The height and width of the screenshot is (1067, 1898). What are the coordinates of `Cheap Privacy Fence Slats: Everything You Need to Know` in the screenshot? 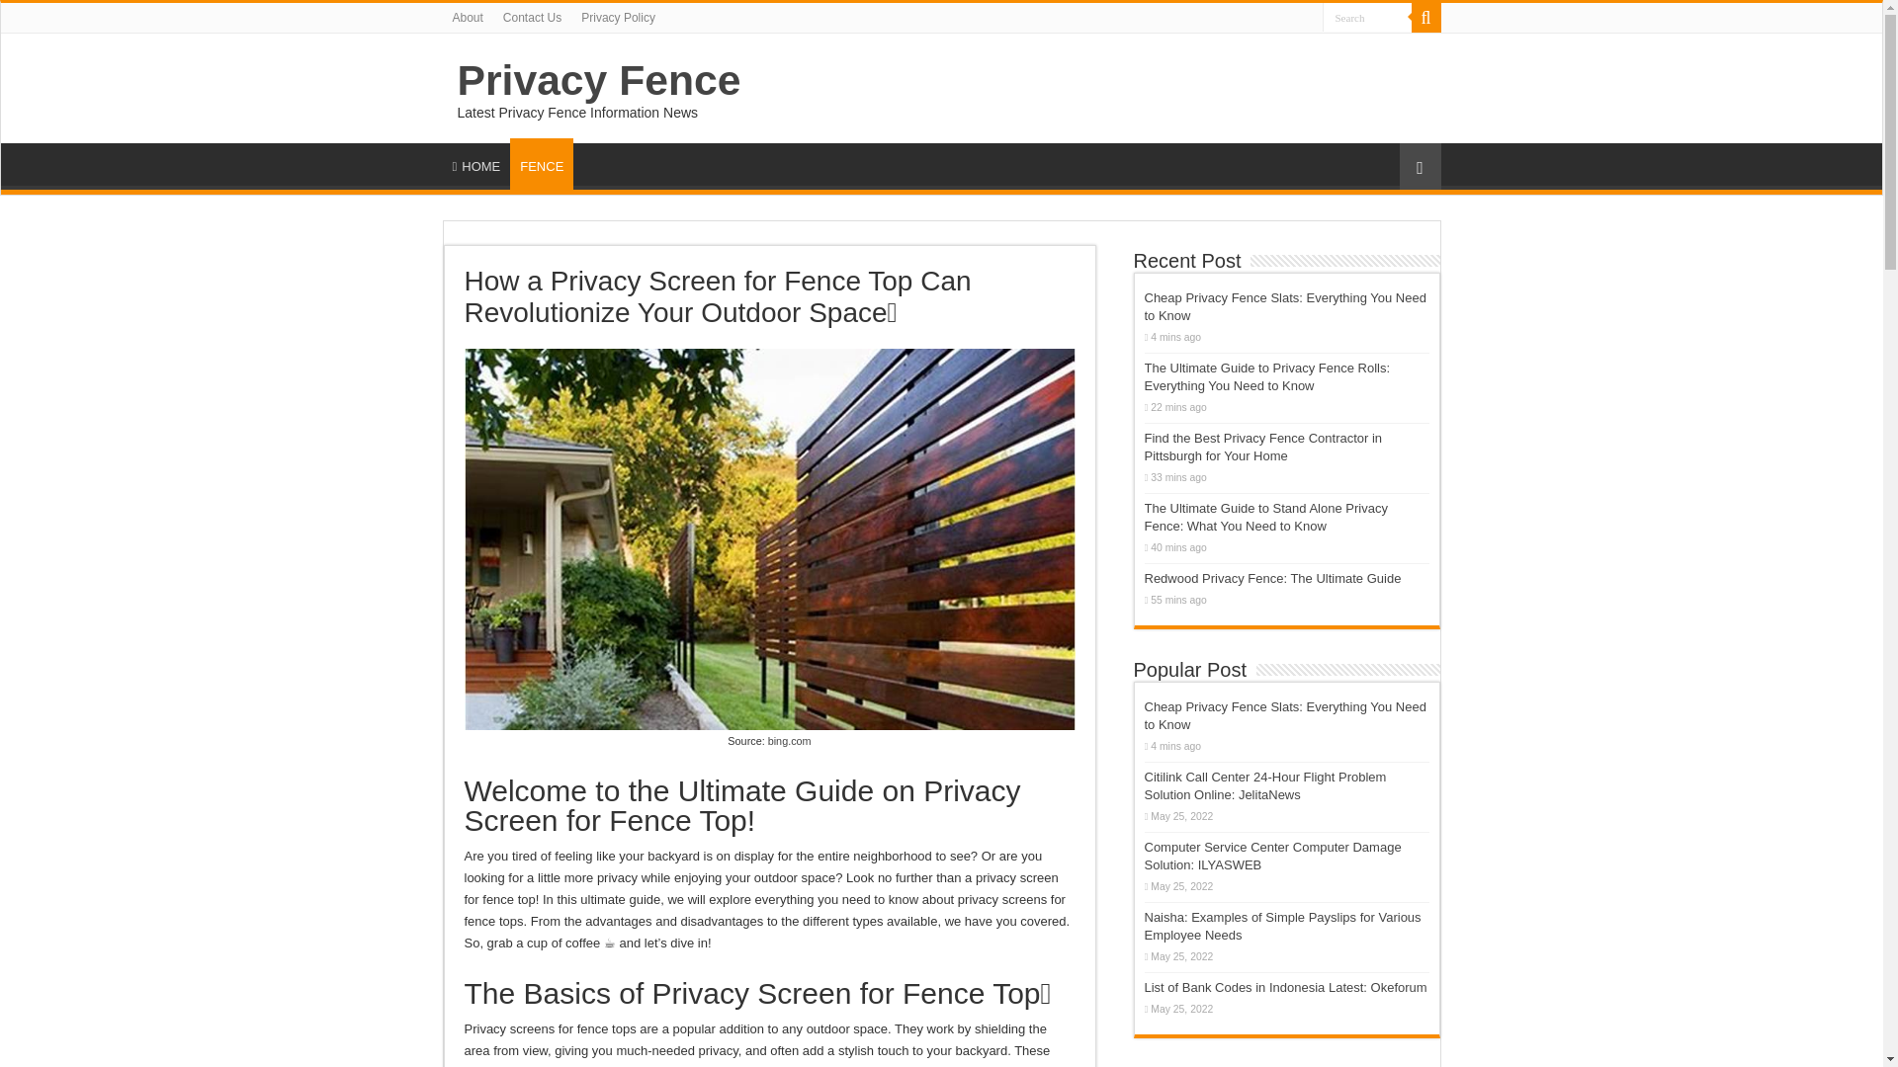 It's located at (1285, 306).